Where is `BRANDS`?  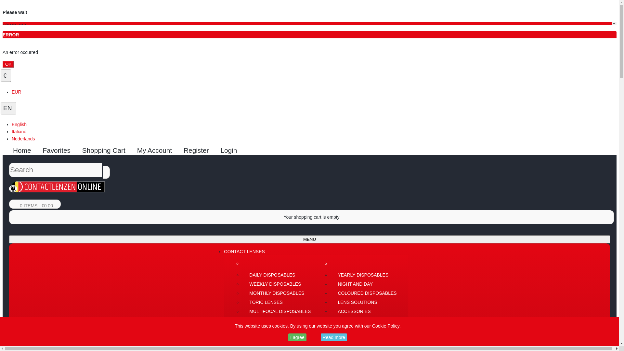
BRANDS is located at coordinates (233, 324).